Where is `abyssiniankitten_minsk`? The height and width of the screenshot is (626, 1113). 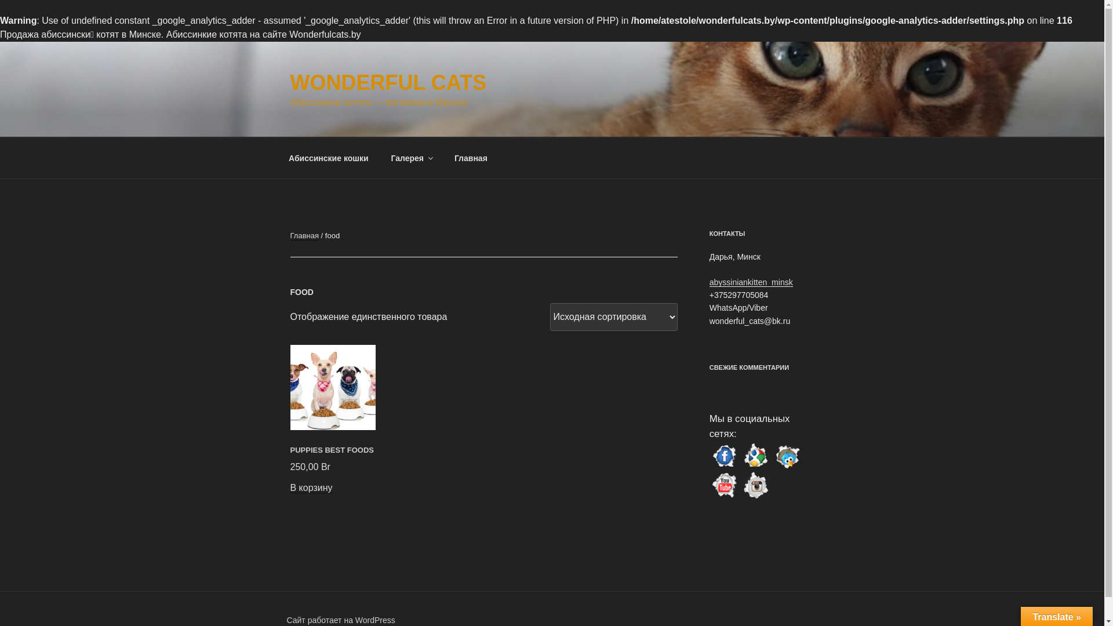 abyssiniankitten_minsk is located at coordinates (751, 282).